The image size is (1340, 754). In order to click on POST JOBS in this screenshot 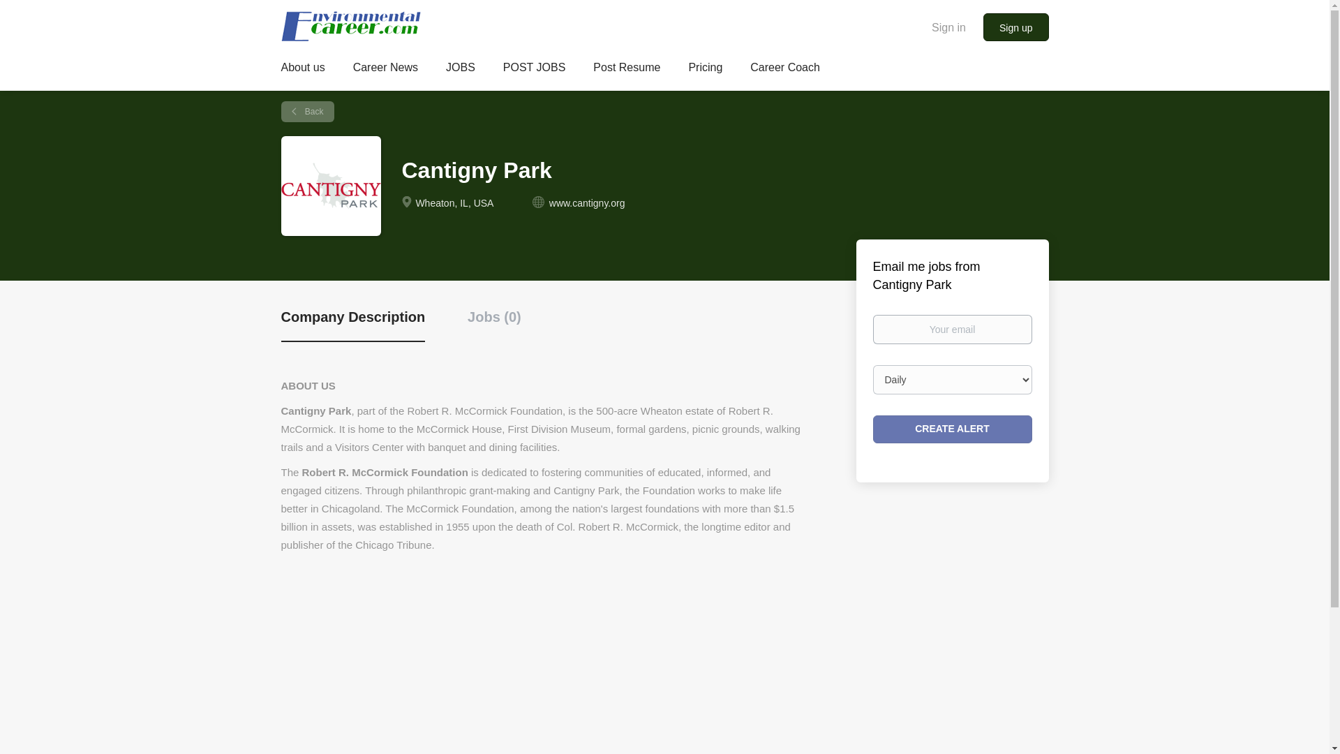, I will do `click(535, 70)`.